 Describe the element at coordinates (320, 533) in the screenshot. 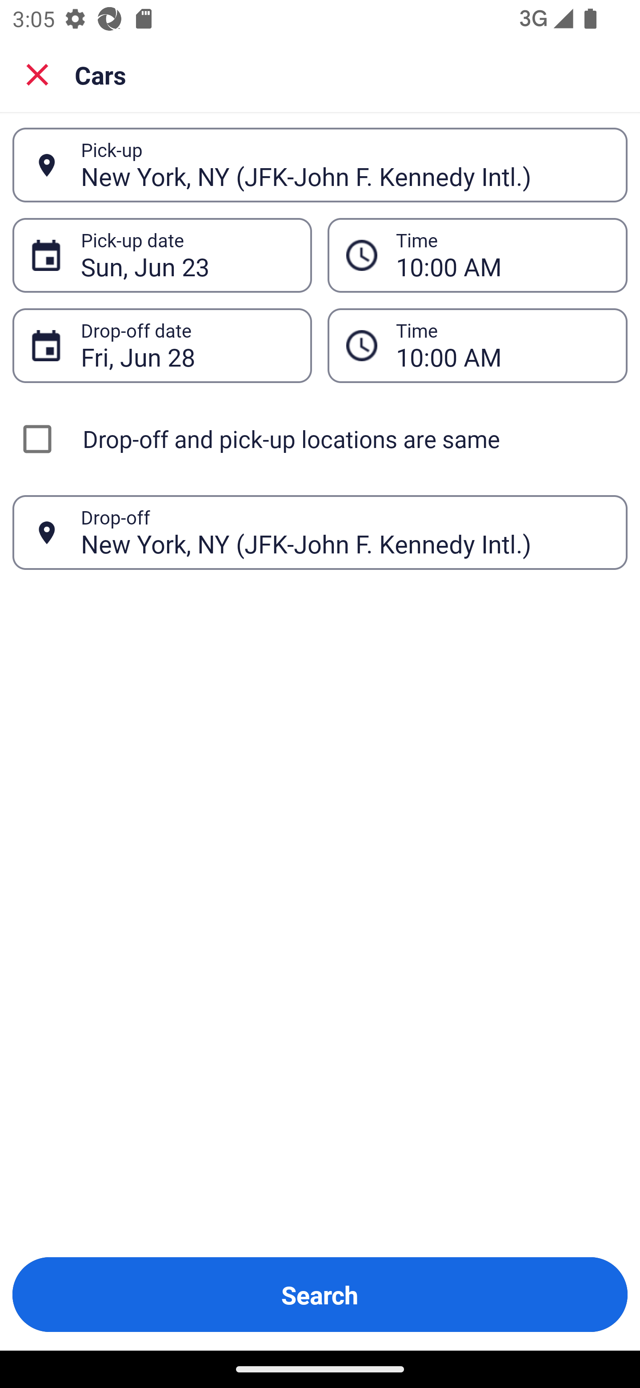

I see `New York, NY (JFK-John F. Kennedy Intl.) Drop-off` at that location.